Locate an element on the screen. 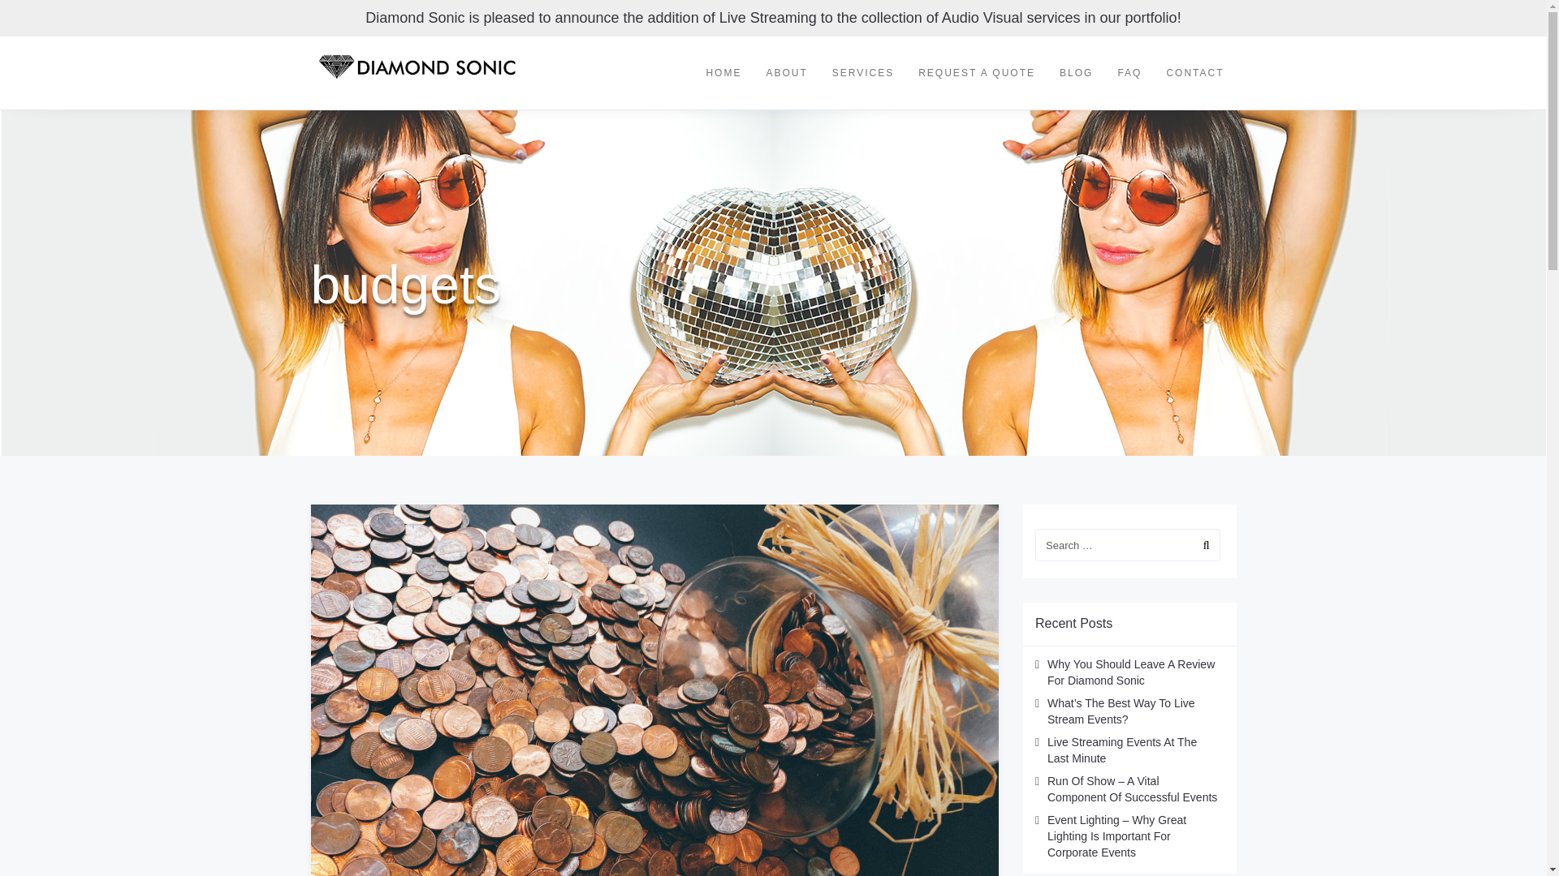  REQUEST A QUOTE is located at coordinates (976, 73).